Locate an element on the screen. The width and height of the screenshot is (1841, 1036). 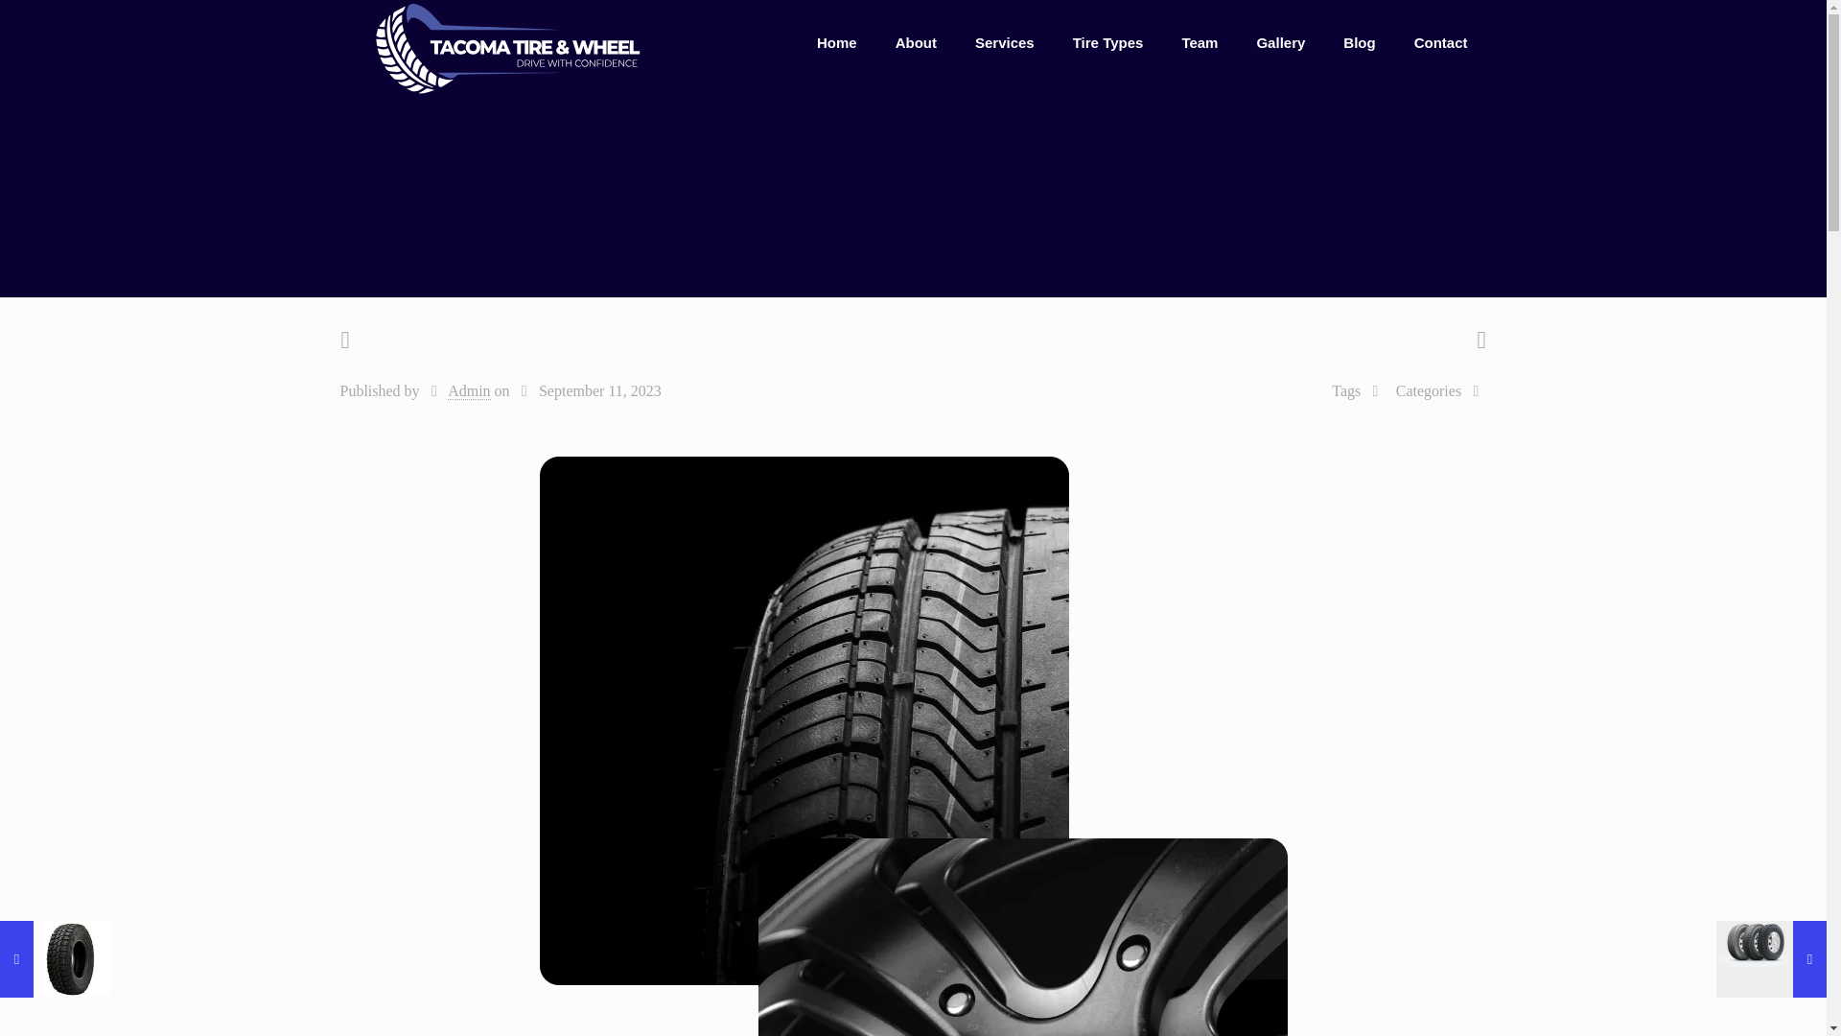
Tactires.com is located at coordinates (506, 48).